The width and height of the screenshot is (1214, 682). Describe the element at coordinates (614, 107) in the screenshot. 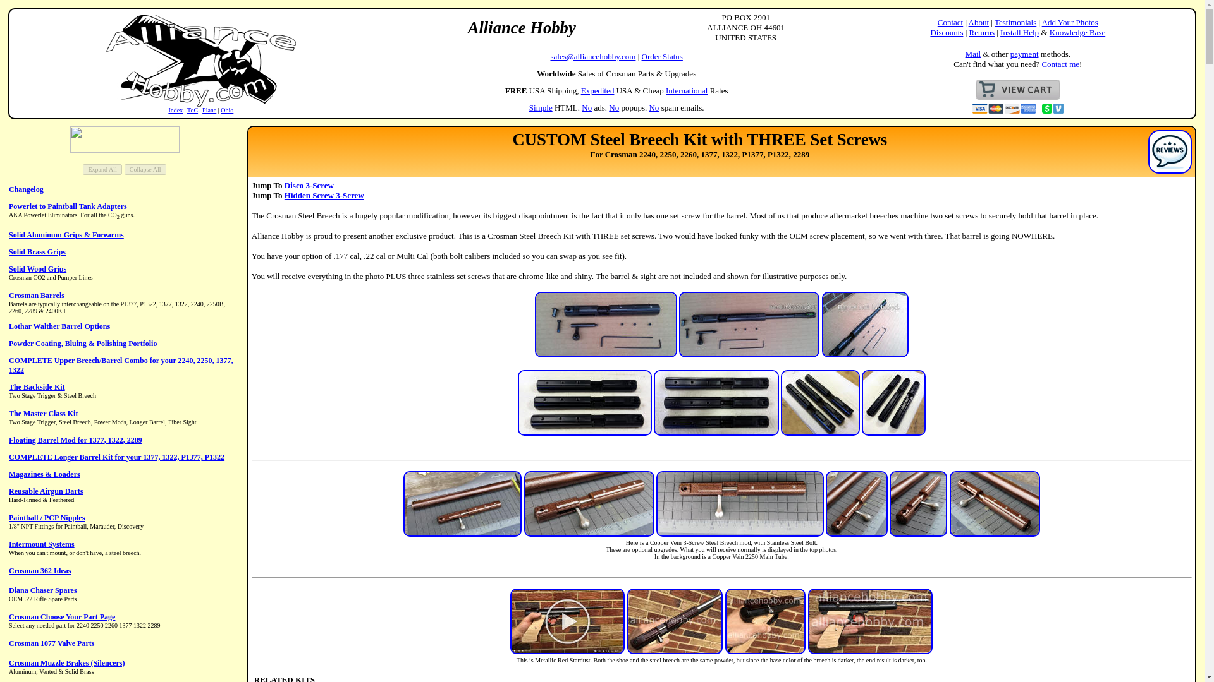

I see `No` at that location.